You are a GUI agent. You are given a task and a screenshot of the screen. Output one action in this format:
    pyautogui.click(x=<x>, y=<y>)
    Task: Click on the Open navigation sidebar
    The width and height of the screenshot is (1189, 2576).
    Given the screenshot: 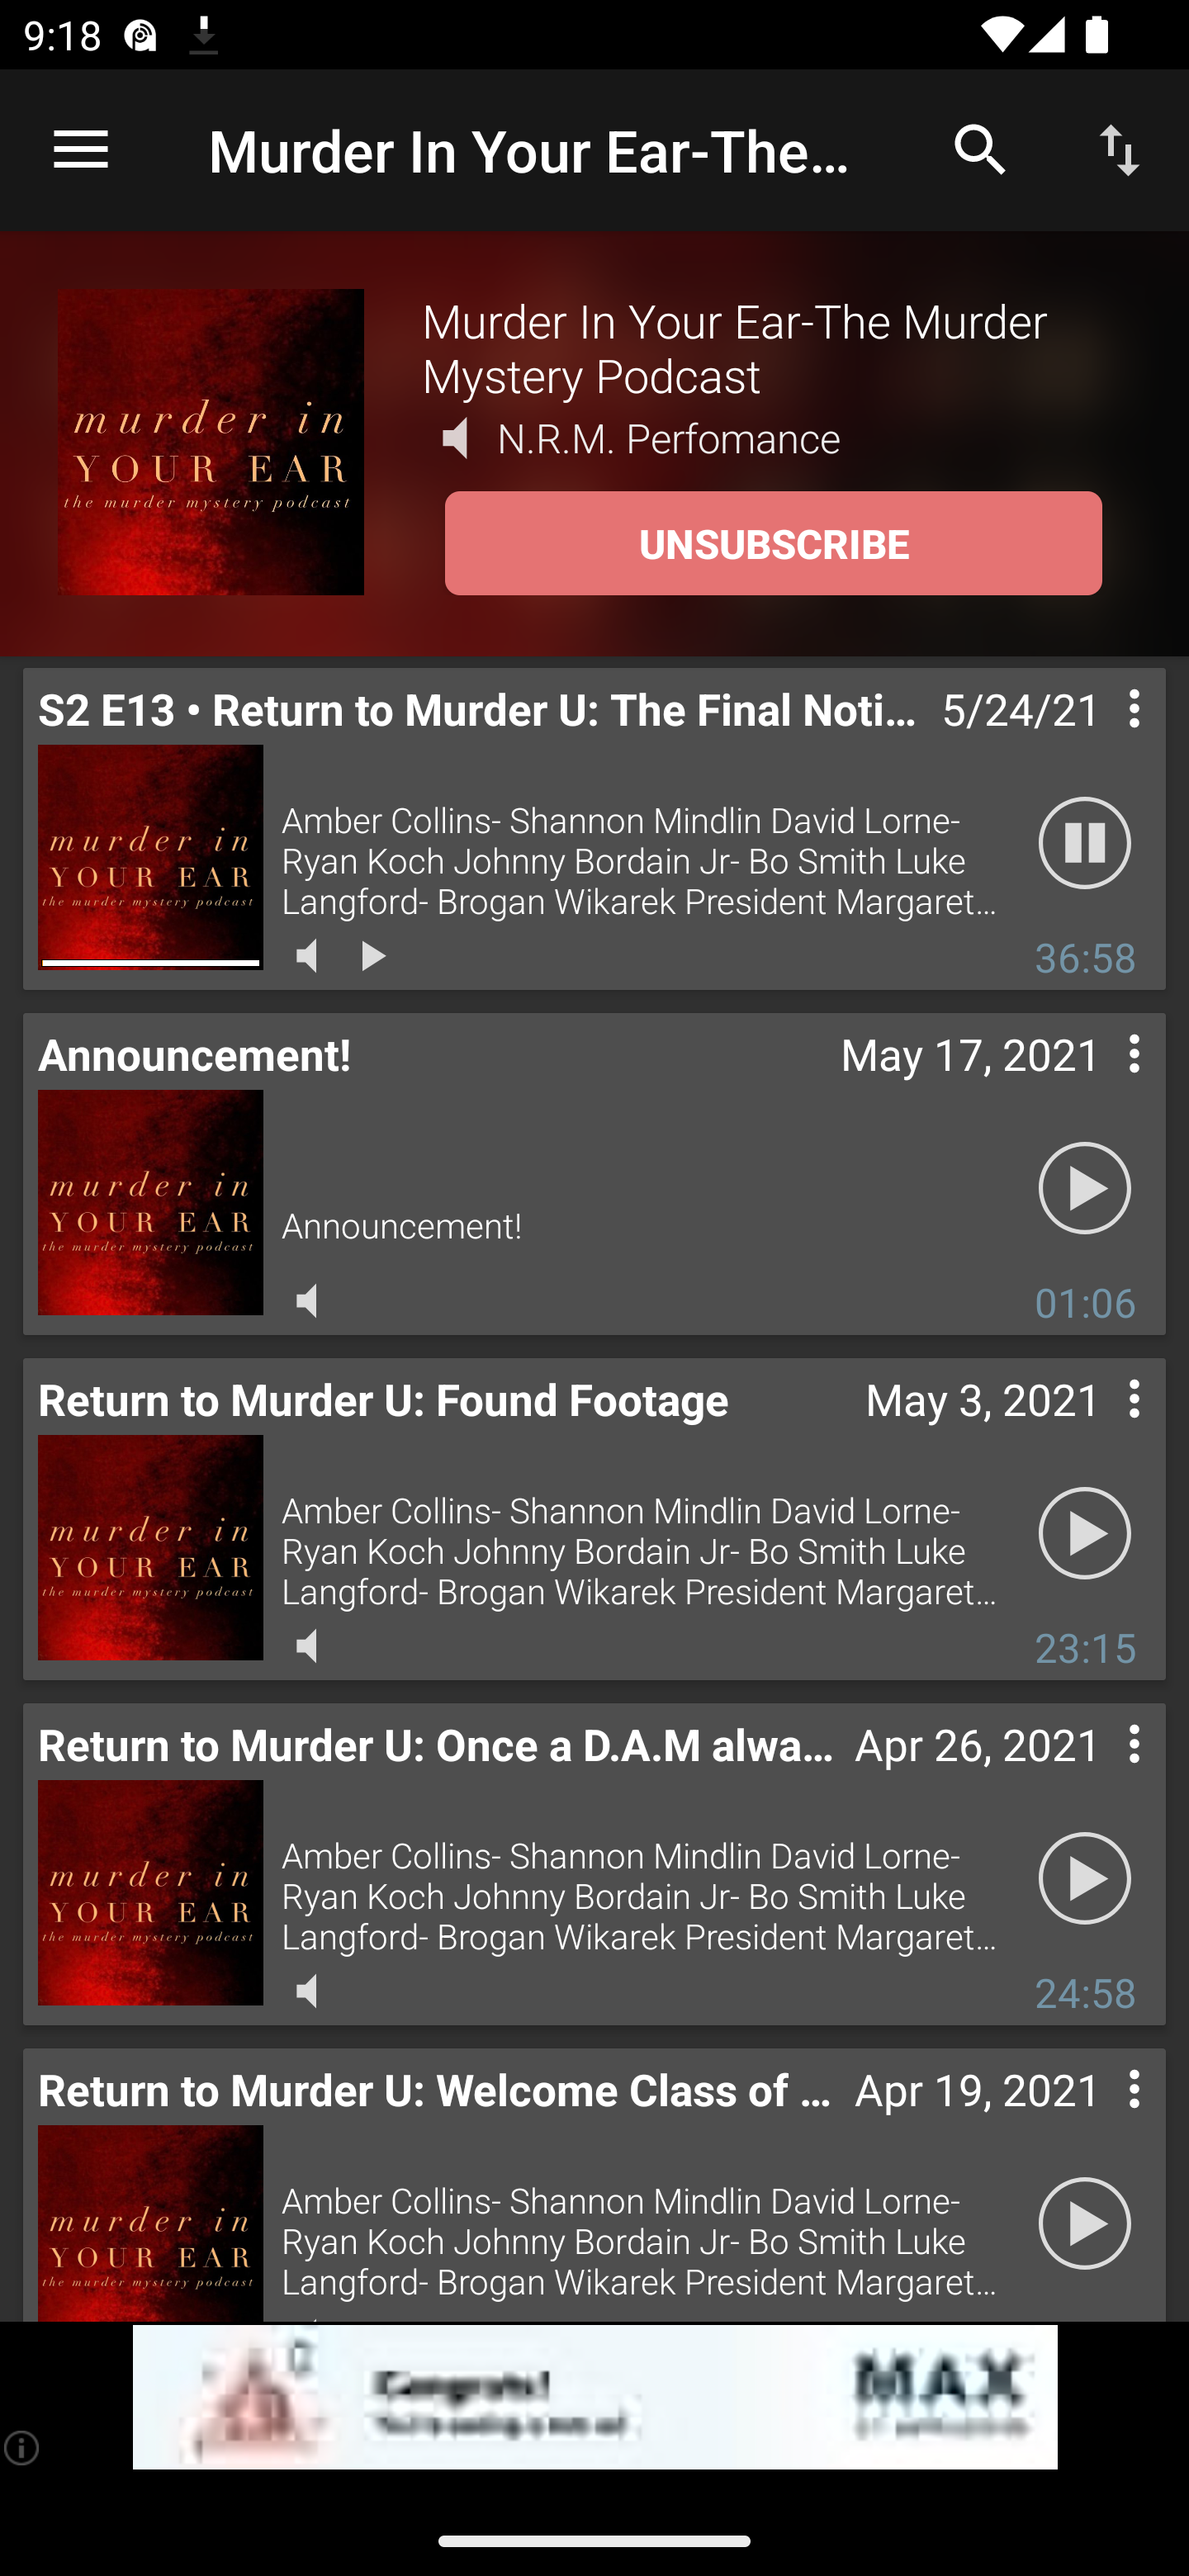 What is the action you would take?
    pyautogui.click(x=81, y=150)
    